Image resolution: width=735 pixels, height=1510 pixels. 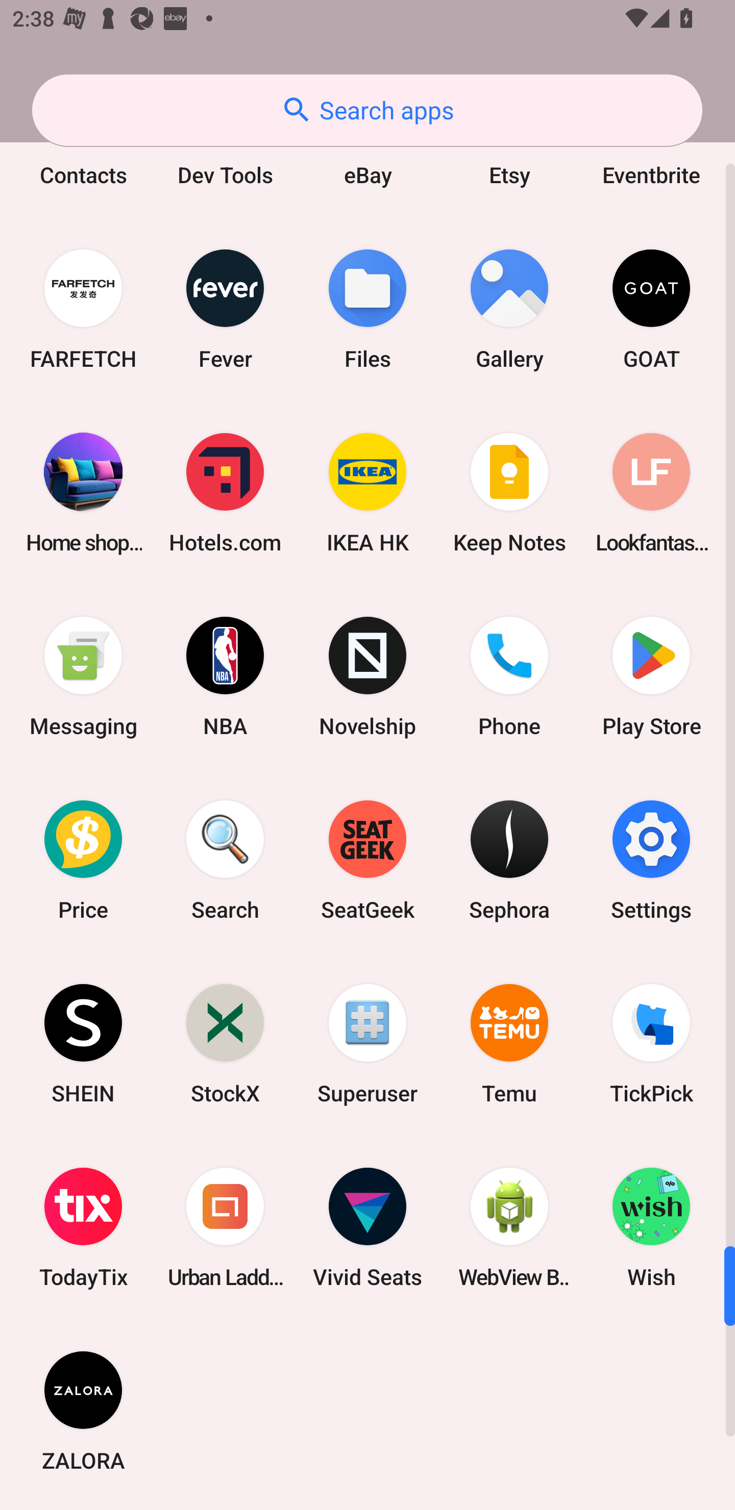 What do you see at coordinates (367, 1043) in the screenshot?
I see `Superuser` at bounding box center [367, 1043].